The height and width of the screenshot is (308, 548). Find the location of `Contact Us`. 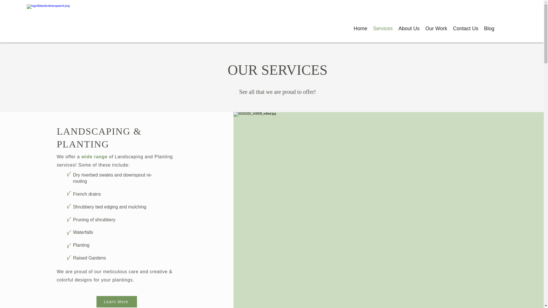

Contact Us is located at coordinates (465, 29).